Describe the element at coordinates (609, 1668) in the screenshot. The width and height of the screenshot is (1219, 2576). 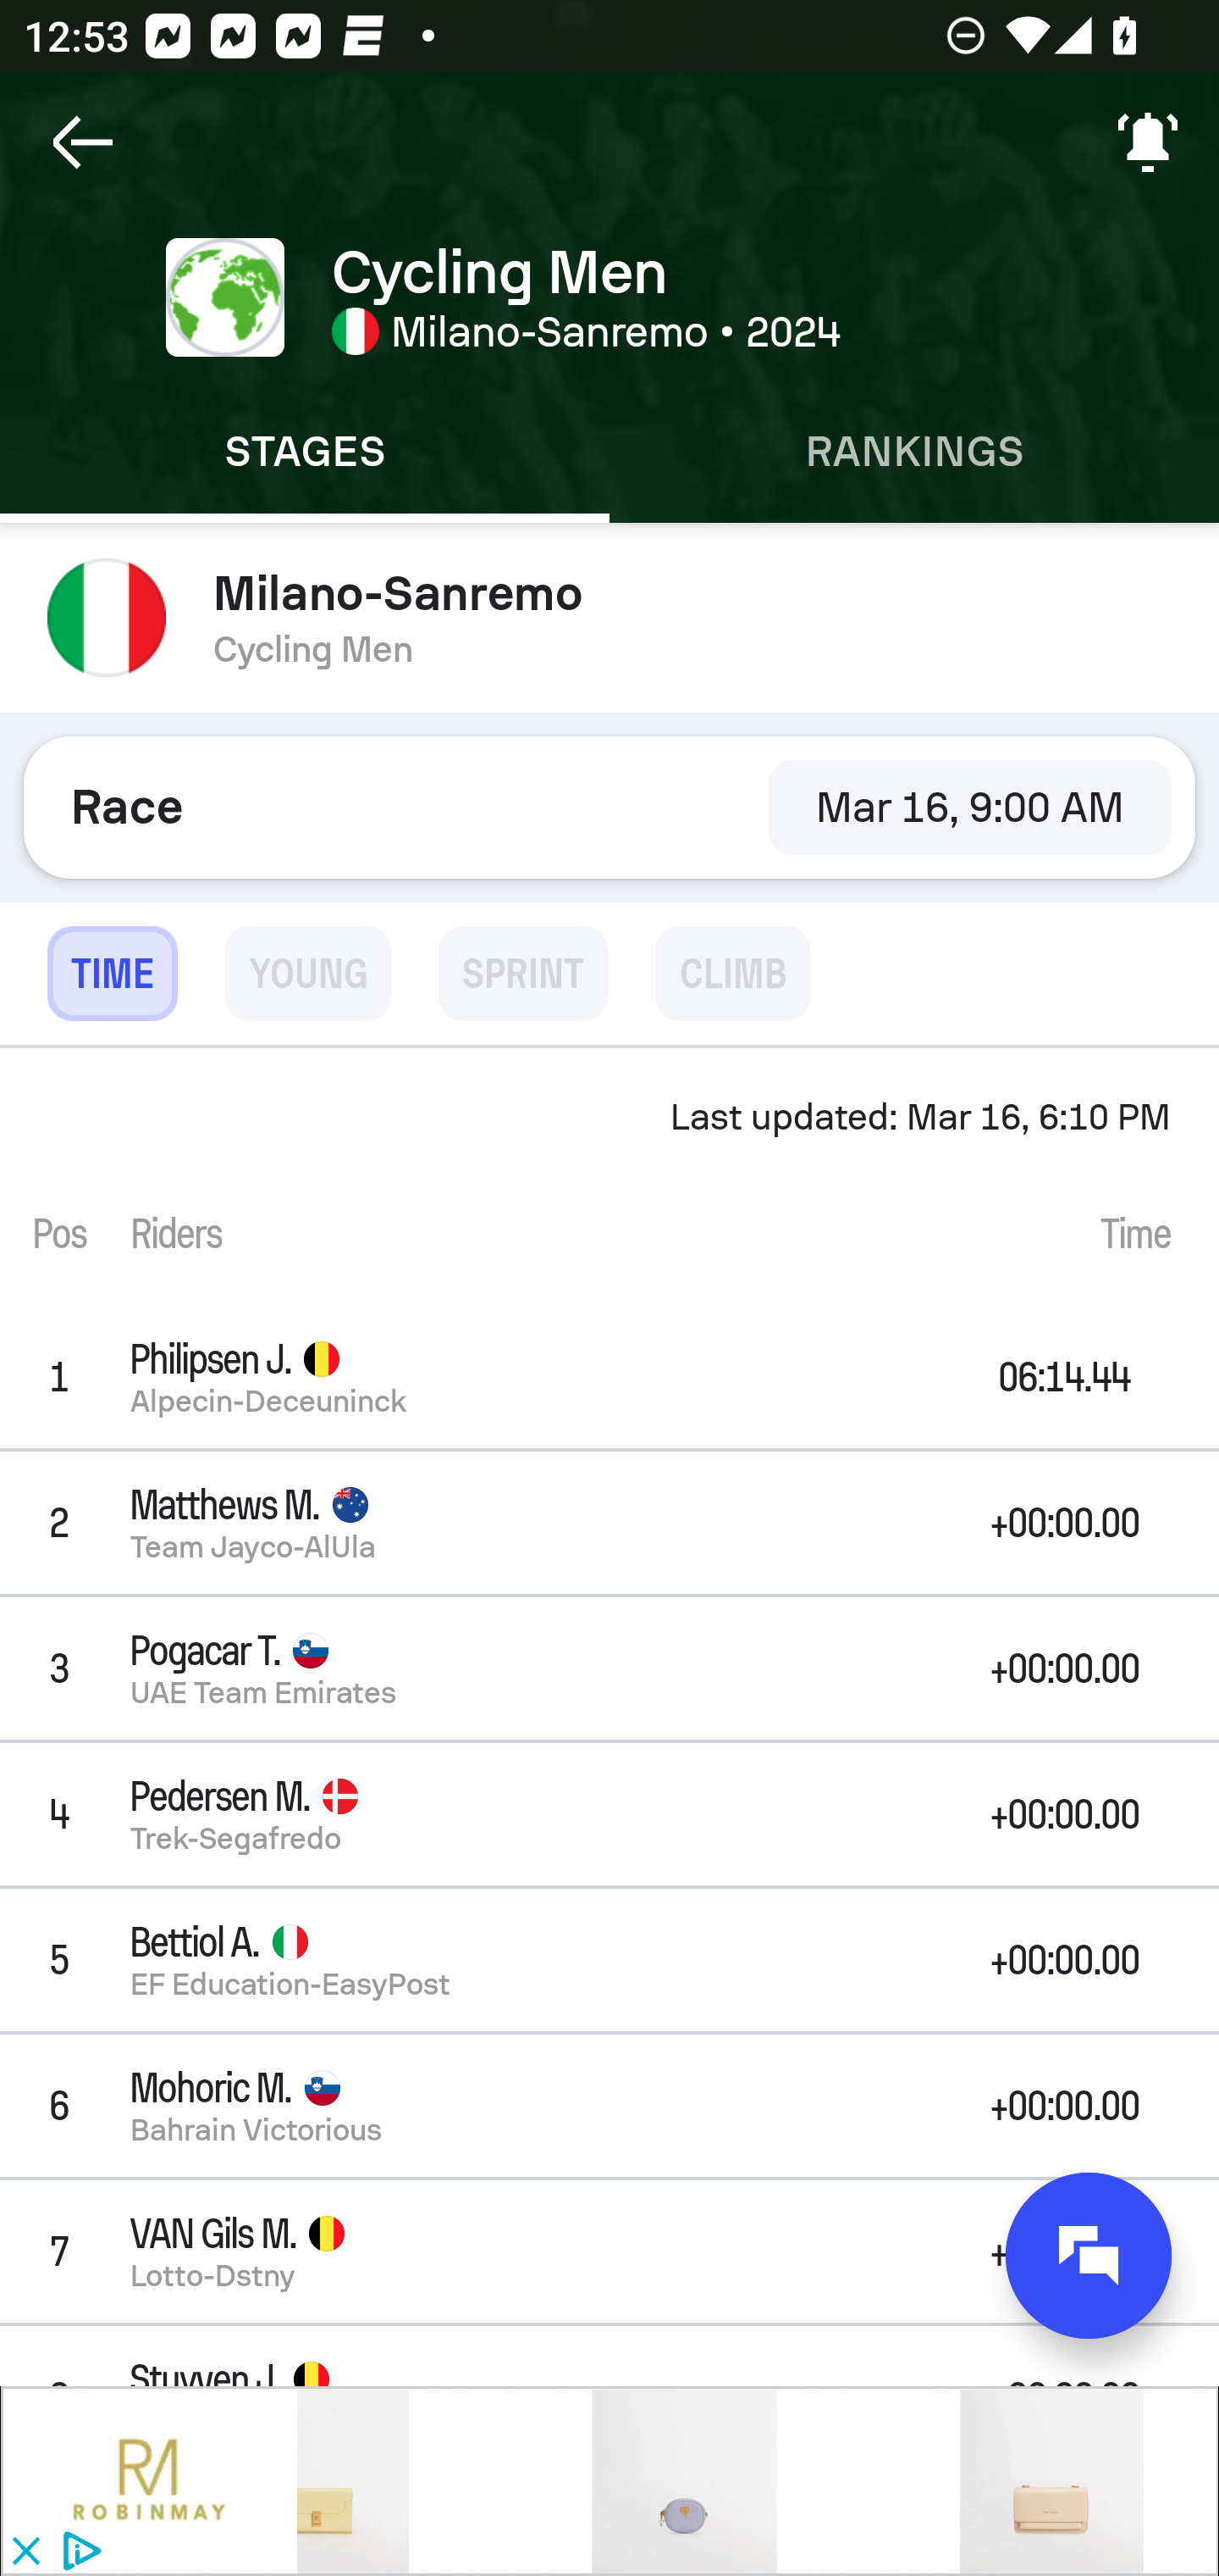
I see `3 Pogacar T. UAE Team Emirates +00:00.00` at that location.